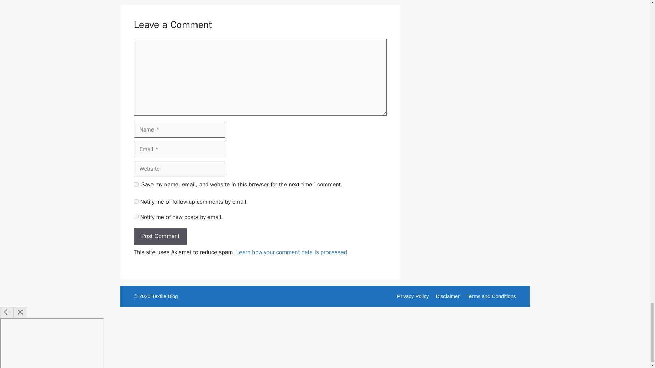 This screenshot has height=368, width=655. What do you see at coordinates (136, 217) in the screenshot?
I see `subscribe` at bounding box center [136, 217].